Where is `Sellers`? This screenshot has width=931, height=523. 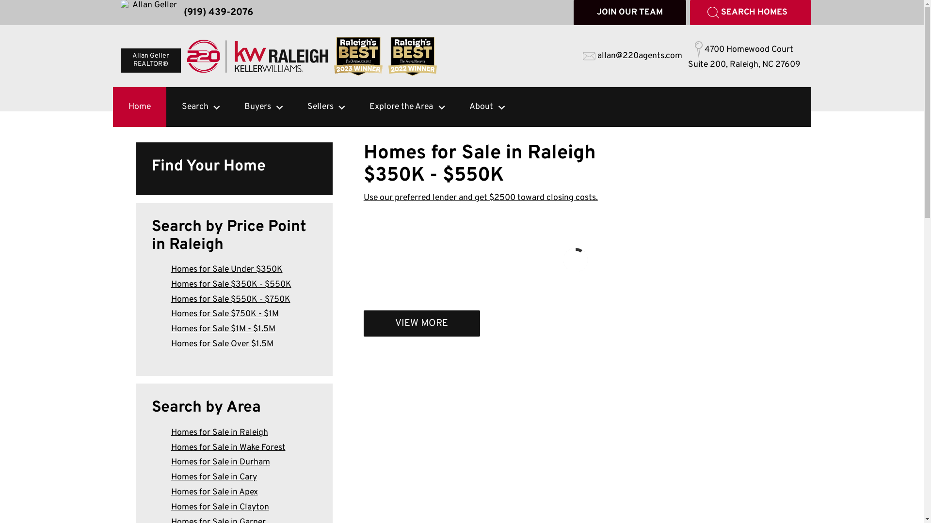 Sellers is located at coordinates (314, 107).